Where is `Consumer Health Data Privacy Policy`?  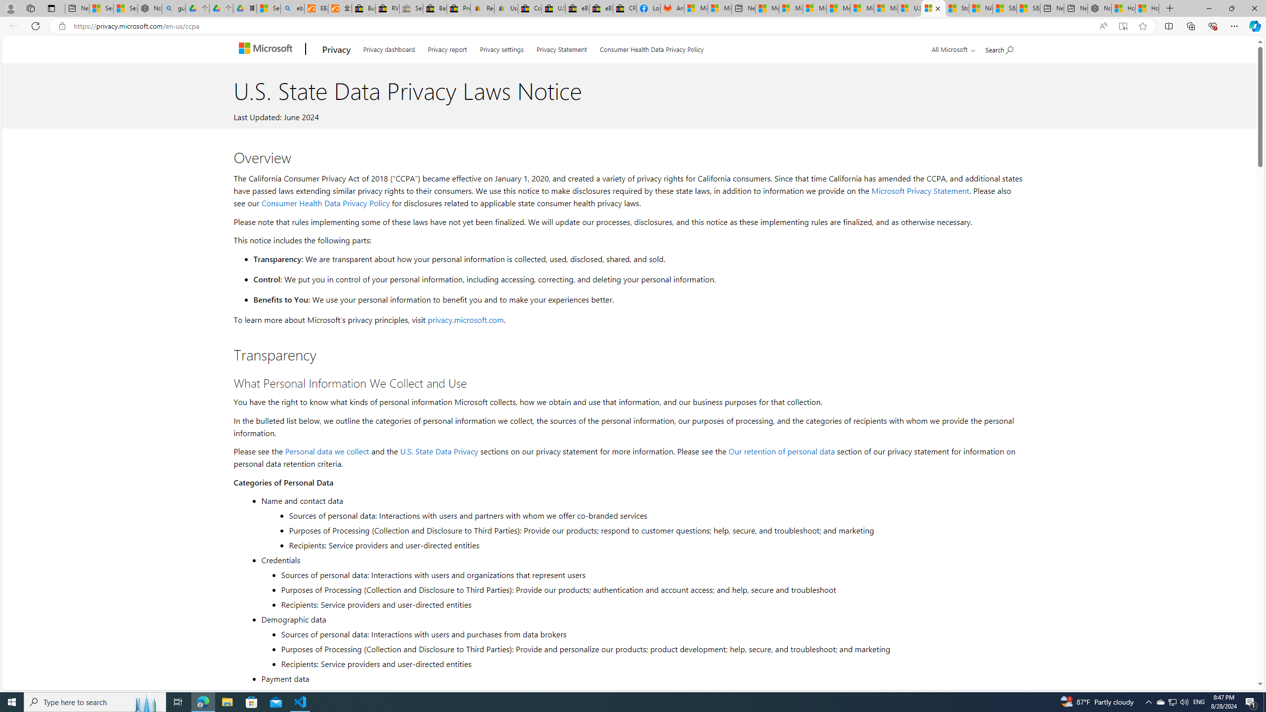 Consumer Health Data Privacy Policy is located at coordinates (651, 47).